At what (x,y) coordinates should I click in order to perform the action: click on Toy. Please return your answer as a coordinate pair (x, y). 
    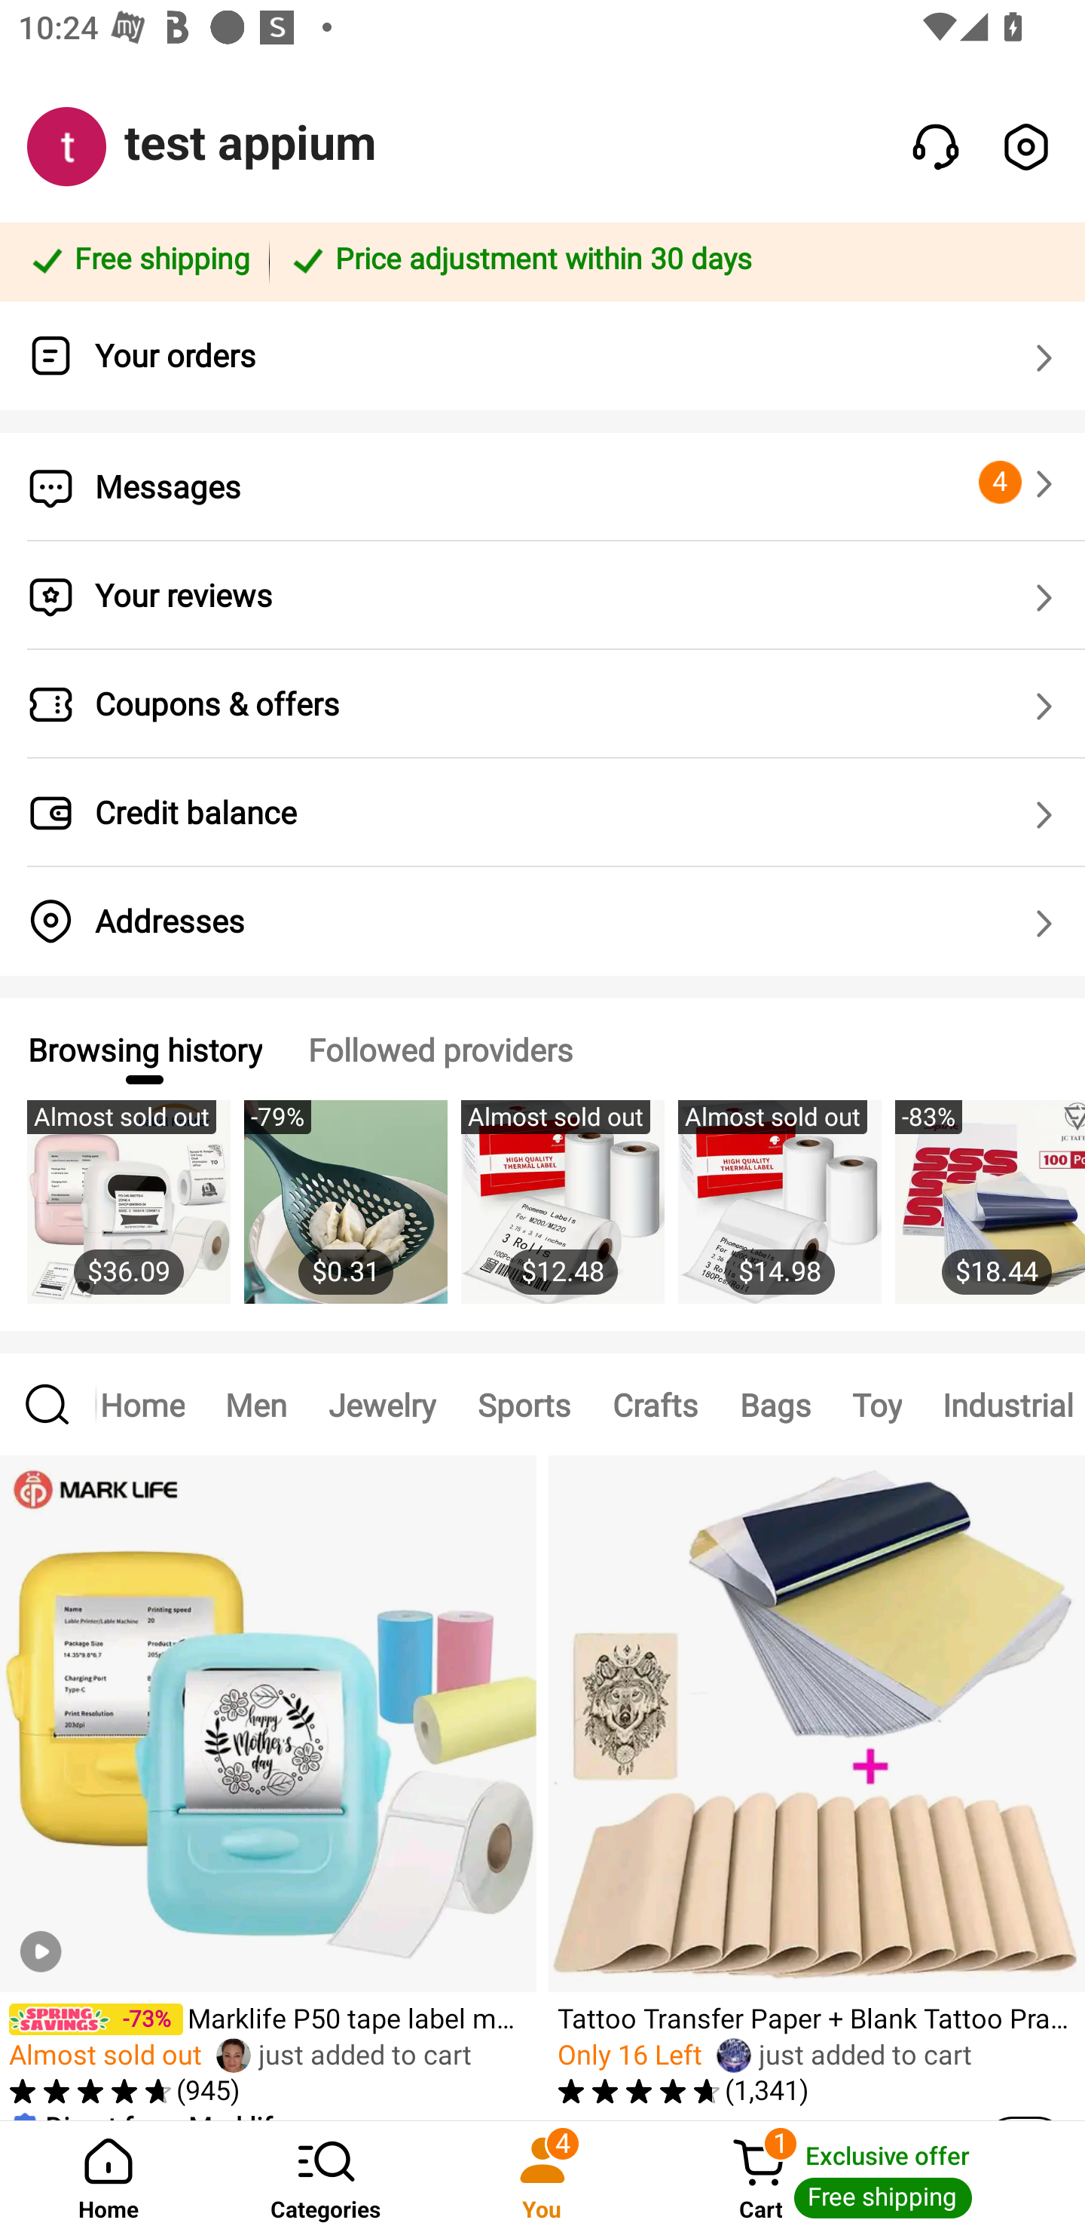
    Looking at the image, I should click on (877, 1403).